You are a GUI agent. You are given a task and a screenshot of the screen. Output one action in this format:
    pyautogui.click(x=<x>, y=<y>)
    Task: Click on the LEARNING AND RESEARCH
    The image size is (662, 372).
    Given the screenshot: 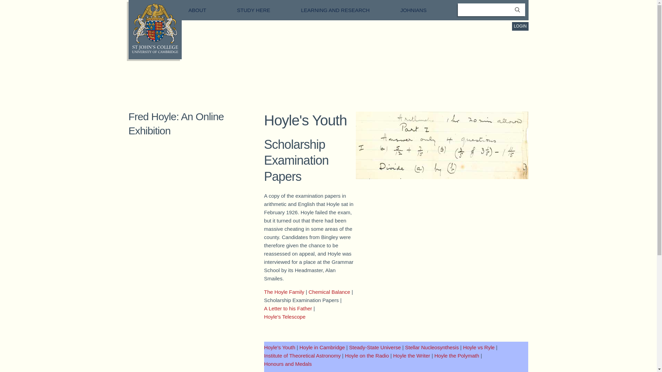 What is the action you would take?
    pyautogui.click(x=343, y=10)
    